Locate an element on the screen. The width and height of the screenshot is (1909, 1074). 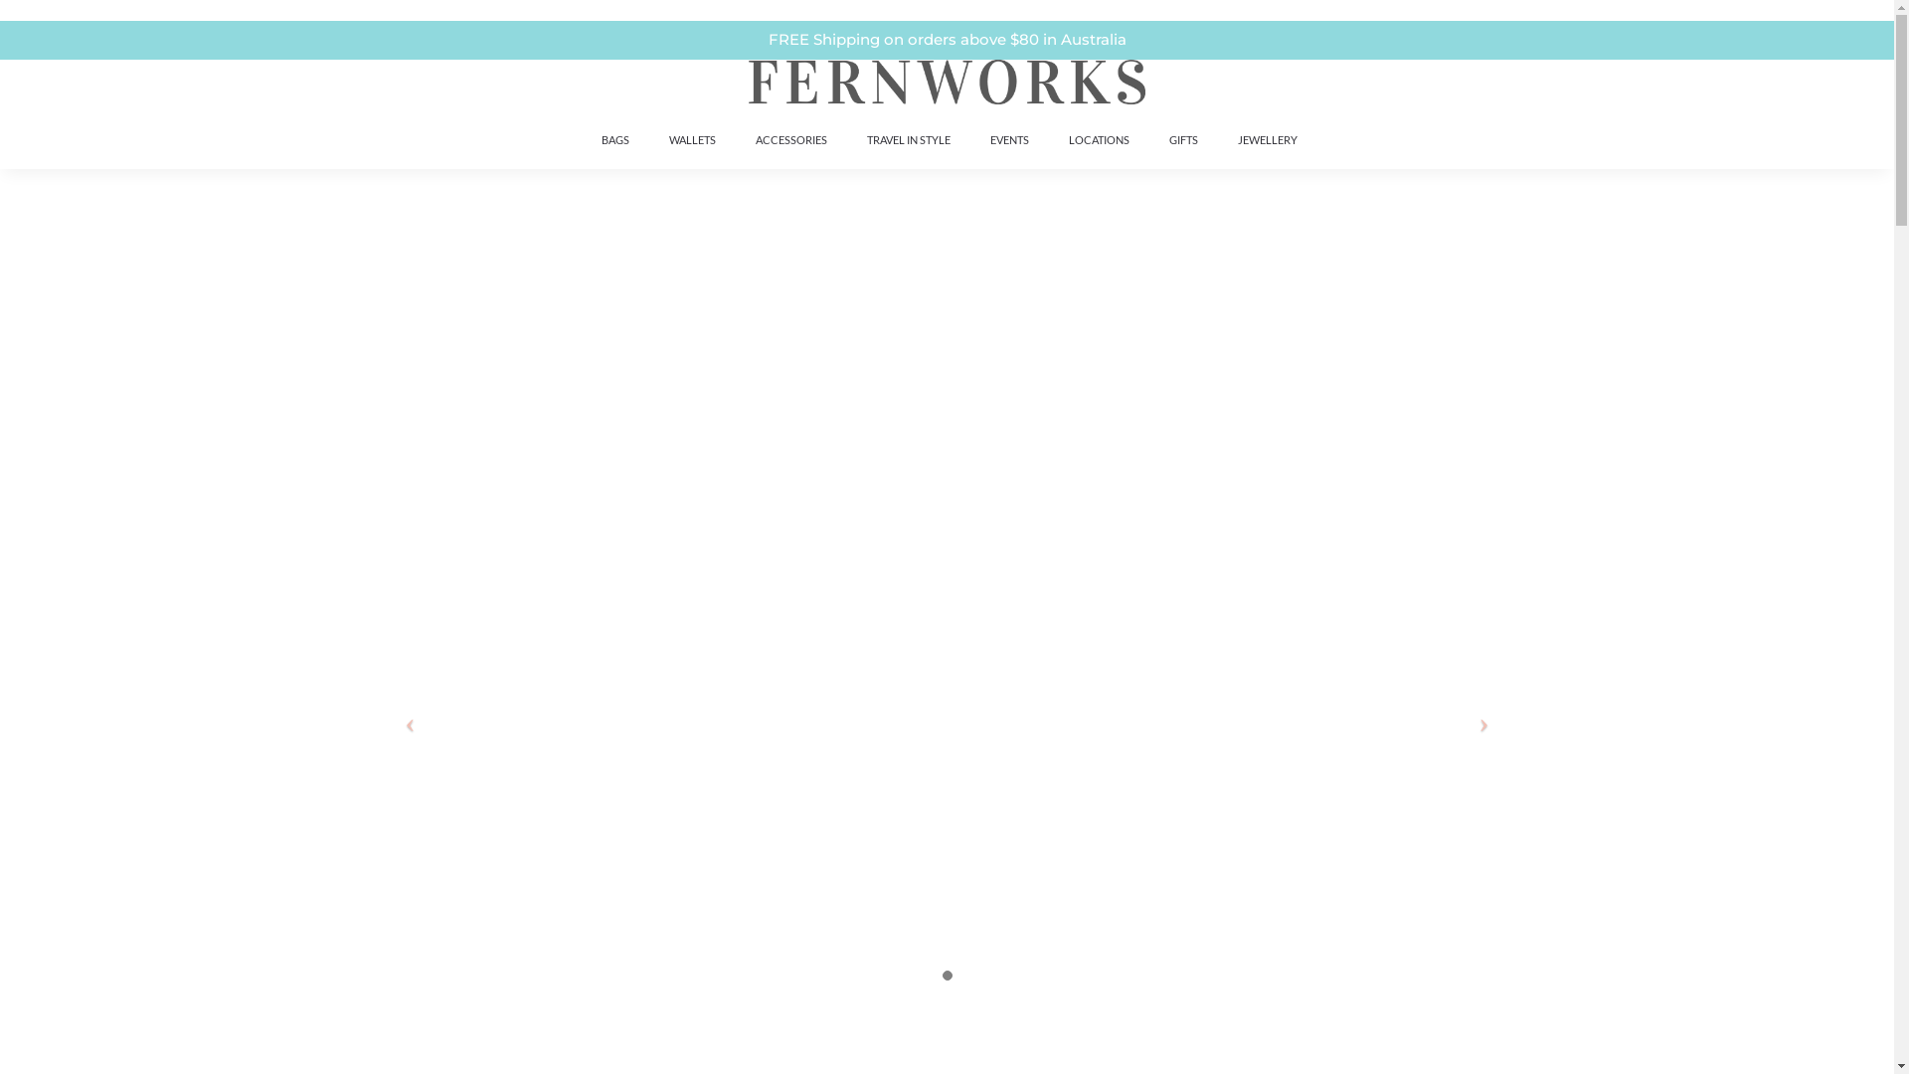
BAGS is located at coordinates (614, 139).